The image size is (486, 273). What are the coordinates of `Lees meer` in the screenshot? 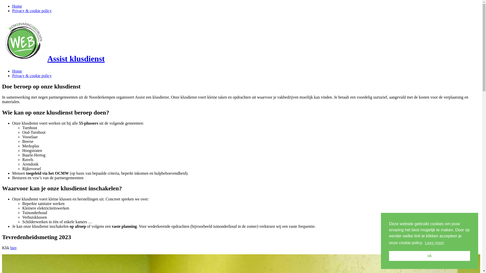 It's located at (434, 243).